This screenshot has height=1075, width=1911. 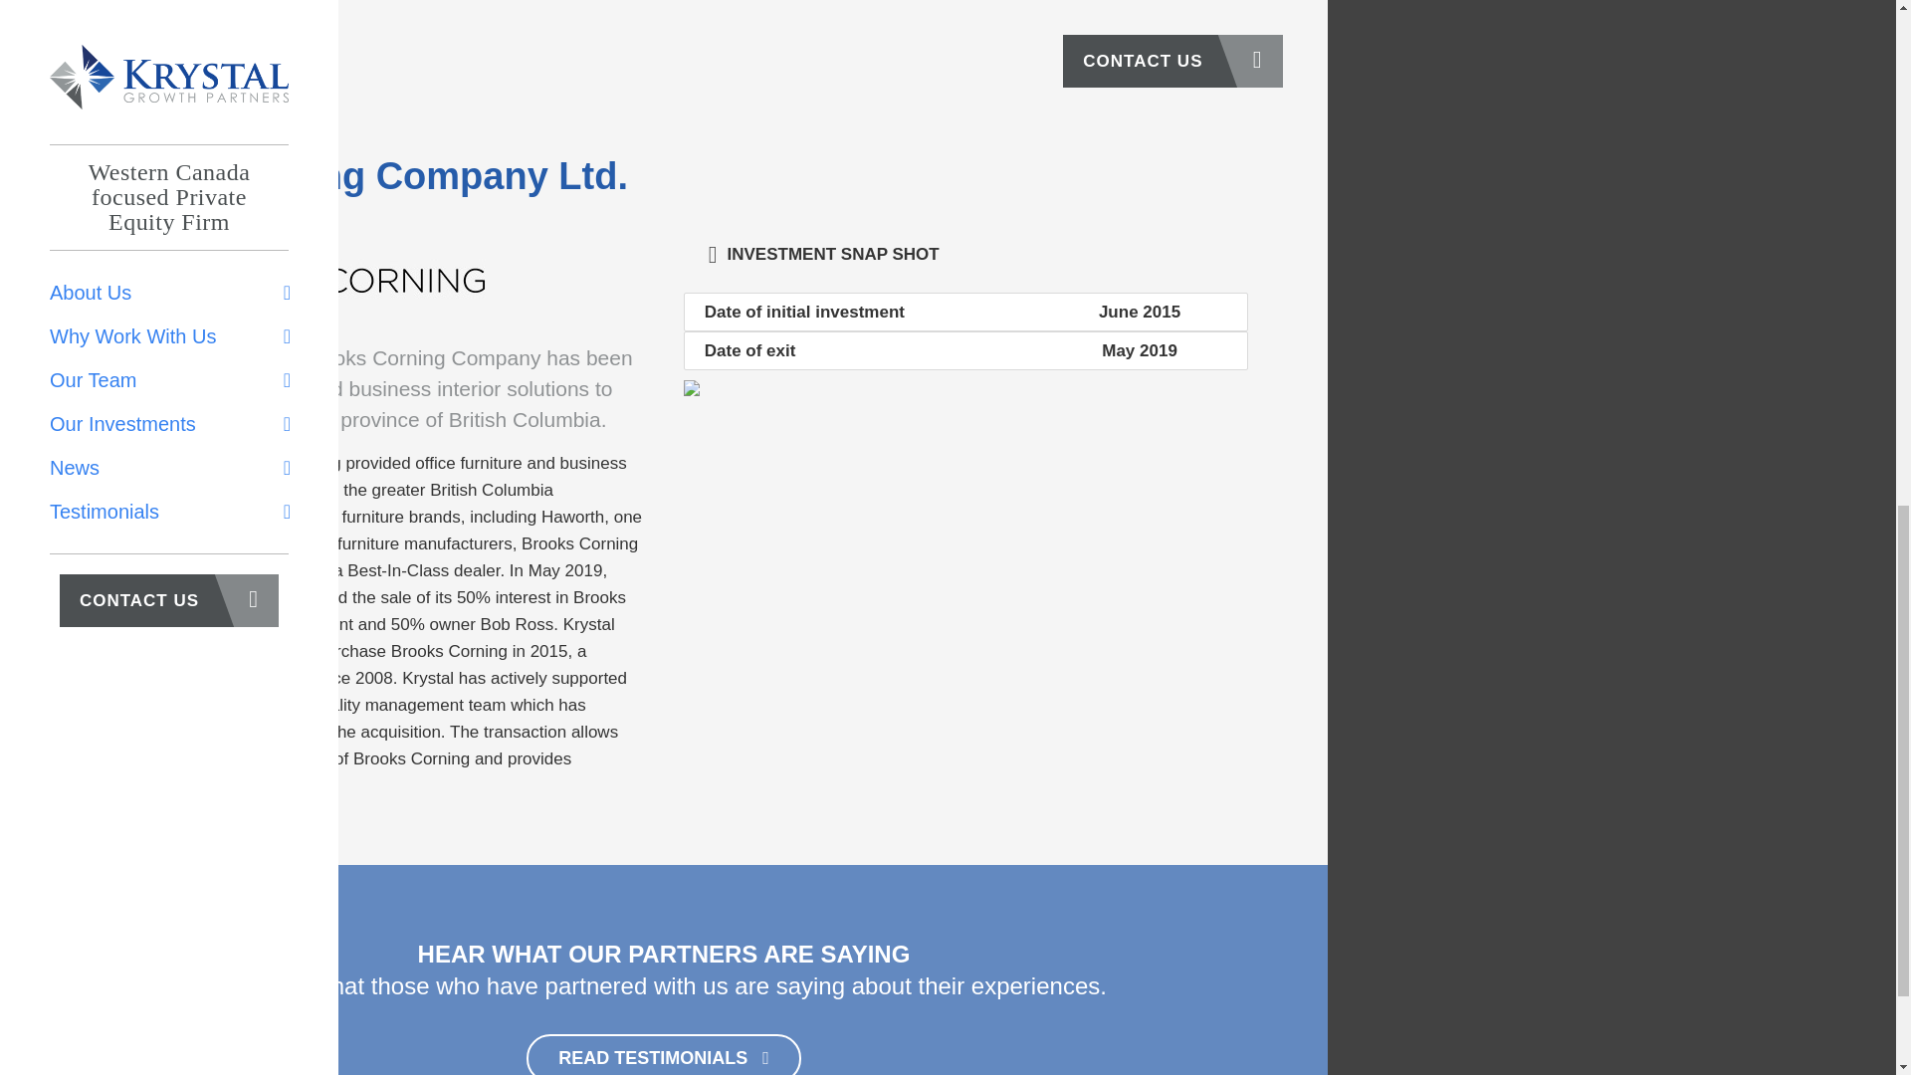 I want to click on CONTACT US, so click(x=1172, y=60).